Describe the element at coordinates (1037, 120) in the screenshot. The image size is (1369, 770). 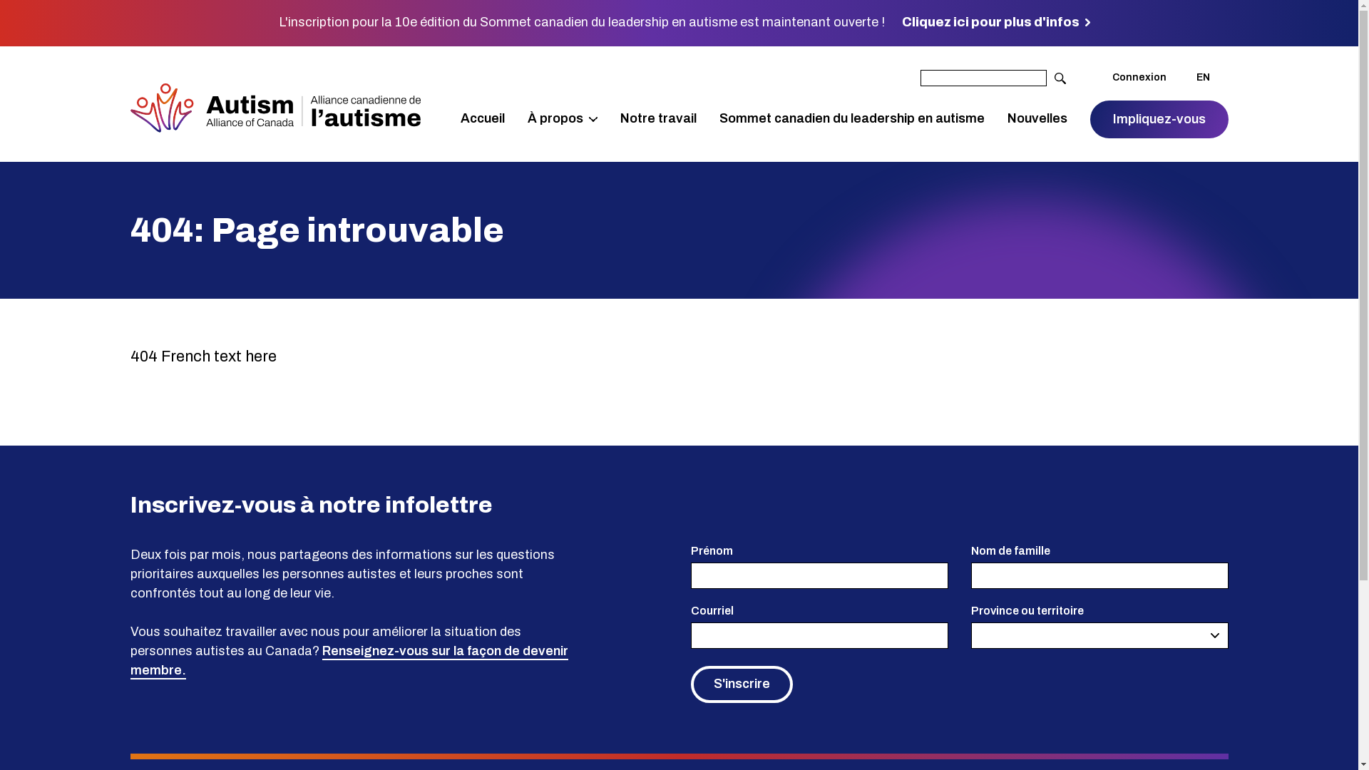
I see `Nouvelles` at that location.